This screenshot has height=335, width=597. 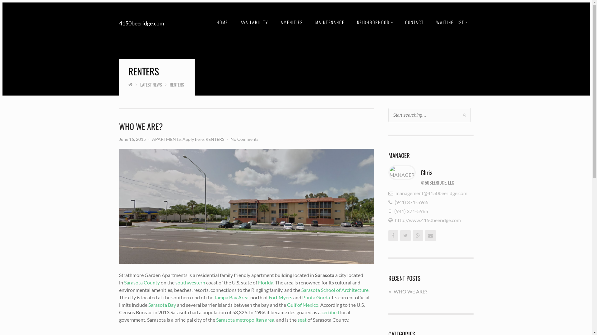 I want to click on Search, so click(x=11, y=4).